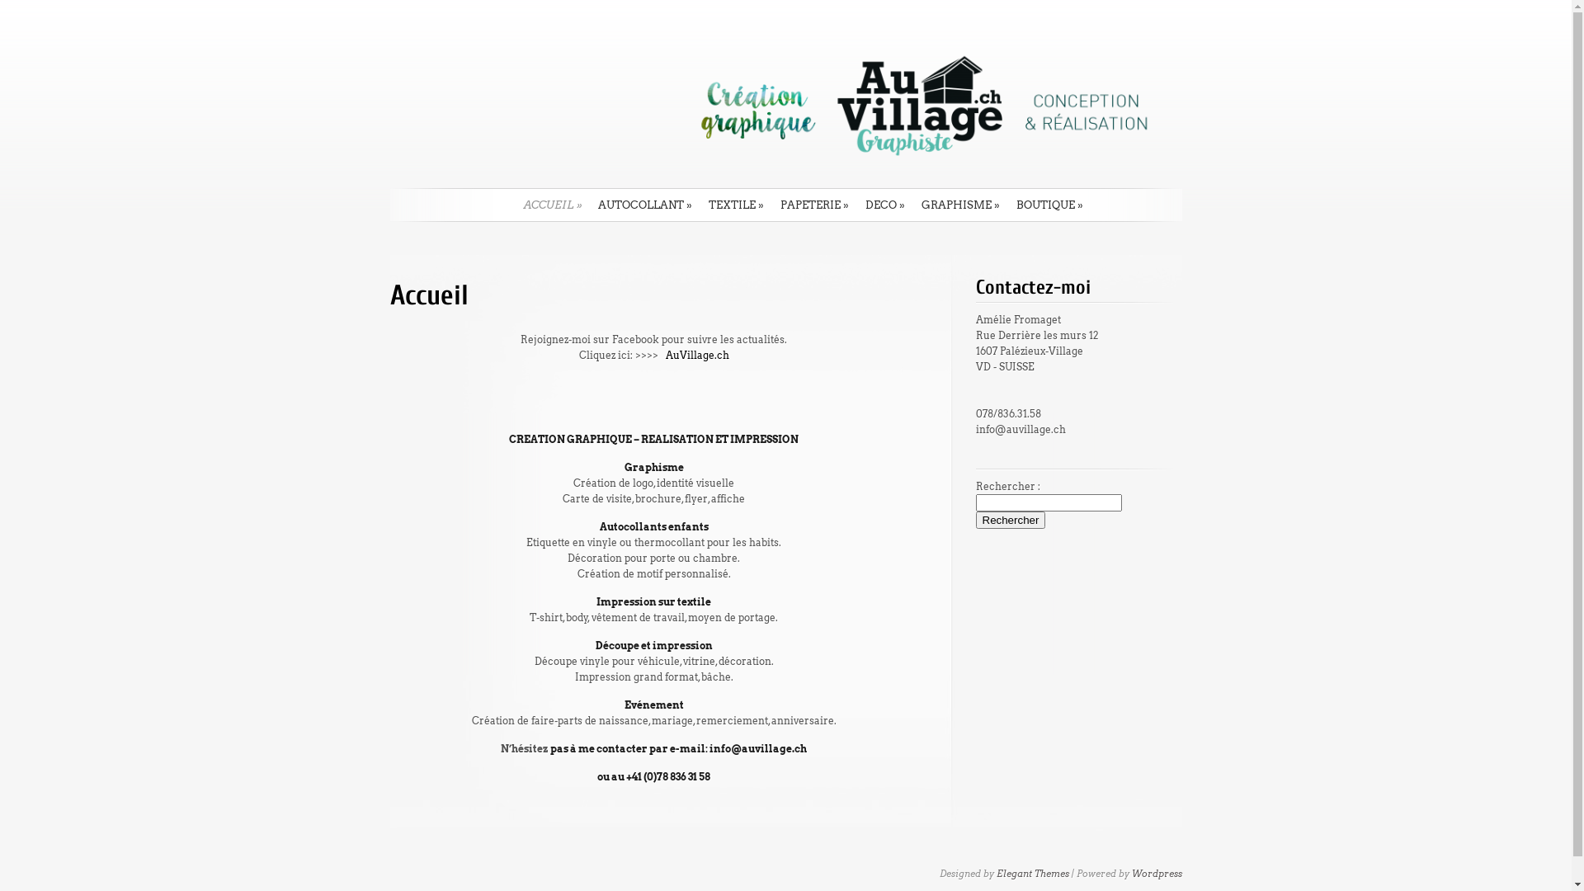 The width and height of the screenshot is (1584, 891). Describe the element at coordinates (1033, 874) in the screenshot. I see `Elegant Themes` at that location.